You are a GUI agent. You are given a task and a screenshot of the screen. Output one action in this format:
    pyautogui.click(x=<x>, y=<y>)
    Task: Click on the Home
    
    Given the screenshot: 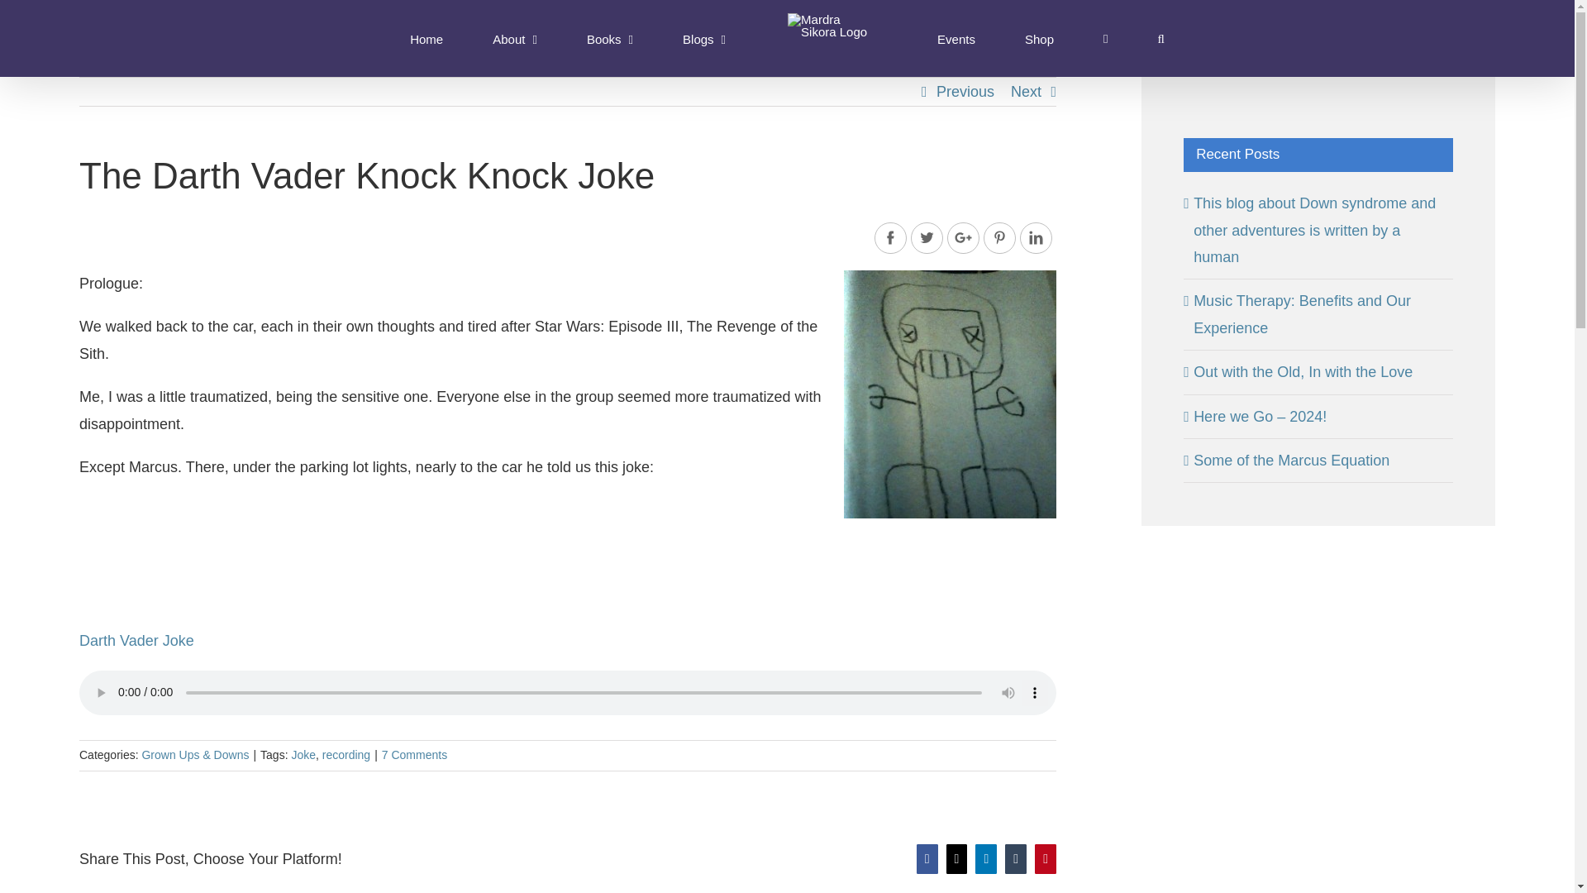 What is the action you would take?
    pyautogui.click(x=426, y=38)
    